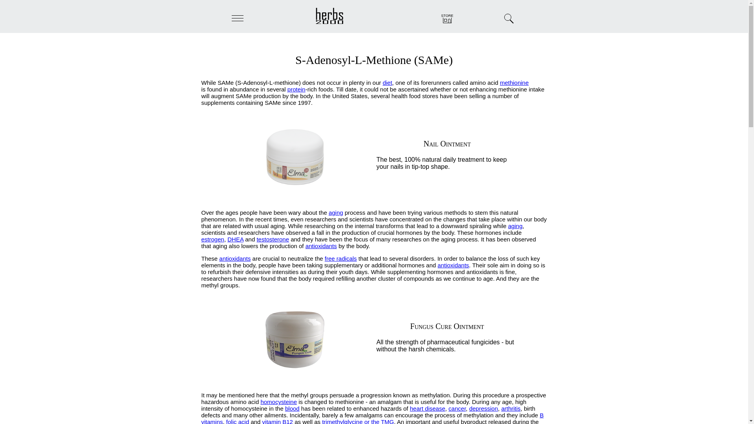  What do you see at coordinates (236, 239) in the screenshot?
I see `DHEA` at bounding box center [236, 239].